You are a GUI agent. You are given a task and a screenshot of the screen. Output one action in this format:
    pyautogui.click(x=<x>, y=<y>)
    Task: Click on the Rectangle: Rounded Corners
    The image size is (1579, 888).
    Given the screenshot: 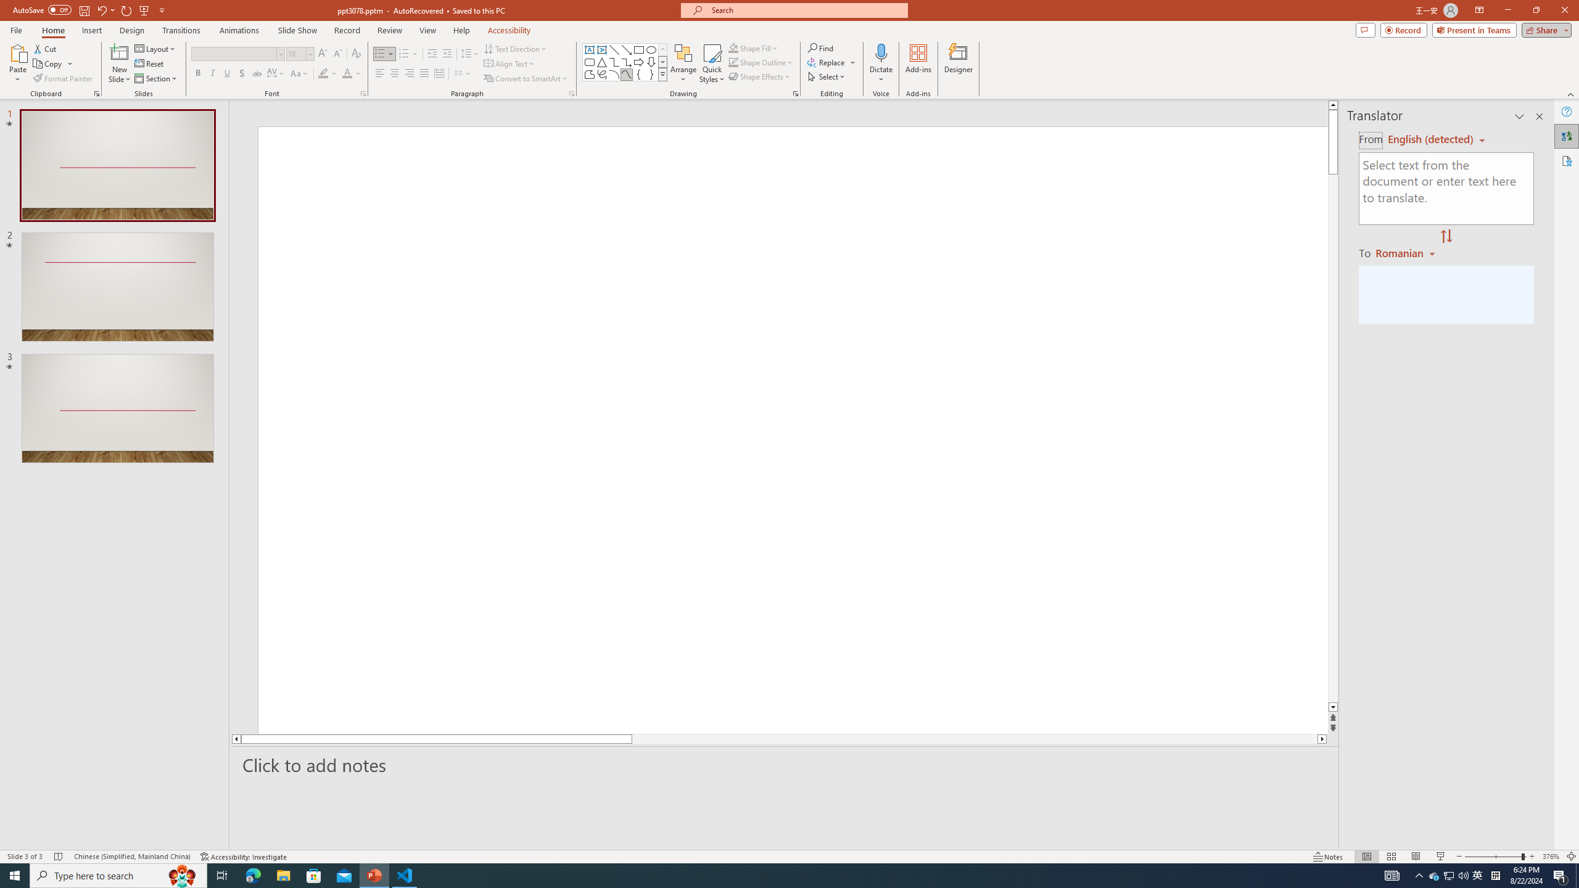 What is the action you would take?
    pyautogui.click(x=590, y=62)
    